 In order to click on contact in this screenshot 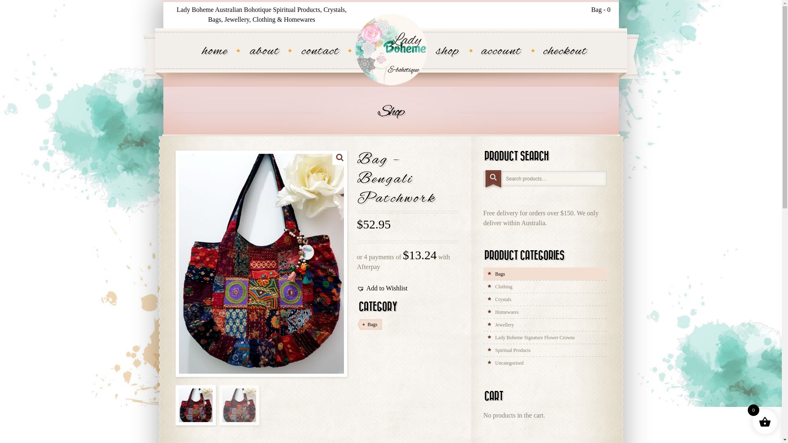, I will do `click(320, 52)`.